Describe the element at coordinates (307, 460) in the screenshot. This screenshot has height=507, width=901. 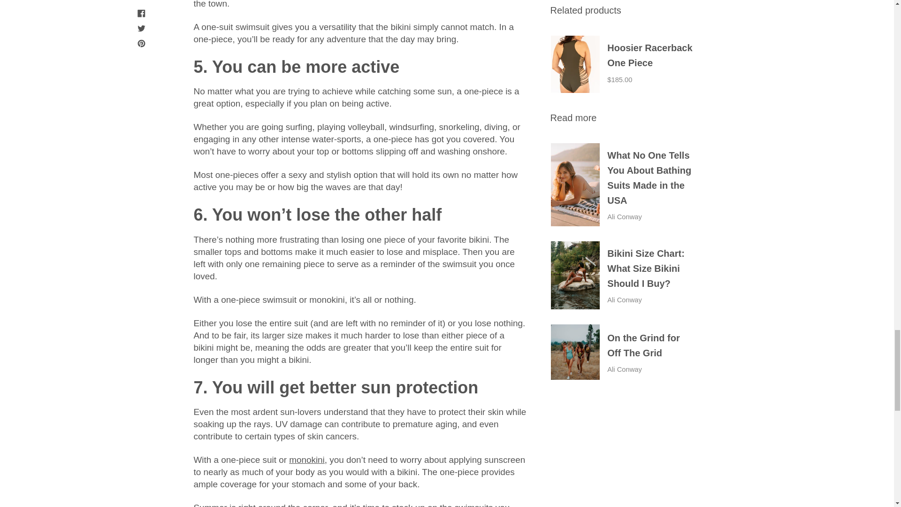
I see `monokini` at that location.